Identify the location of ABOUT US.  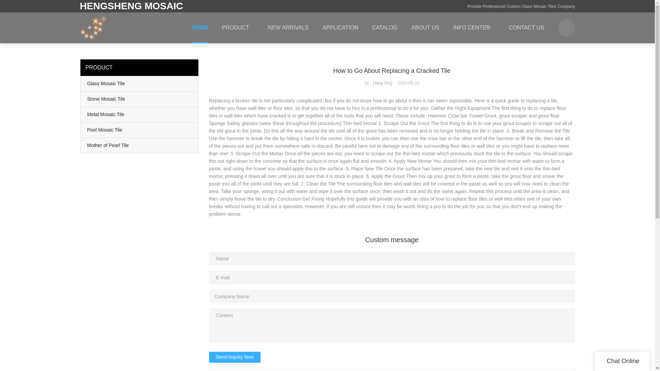
(425, 27).